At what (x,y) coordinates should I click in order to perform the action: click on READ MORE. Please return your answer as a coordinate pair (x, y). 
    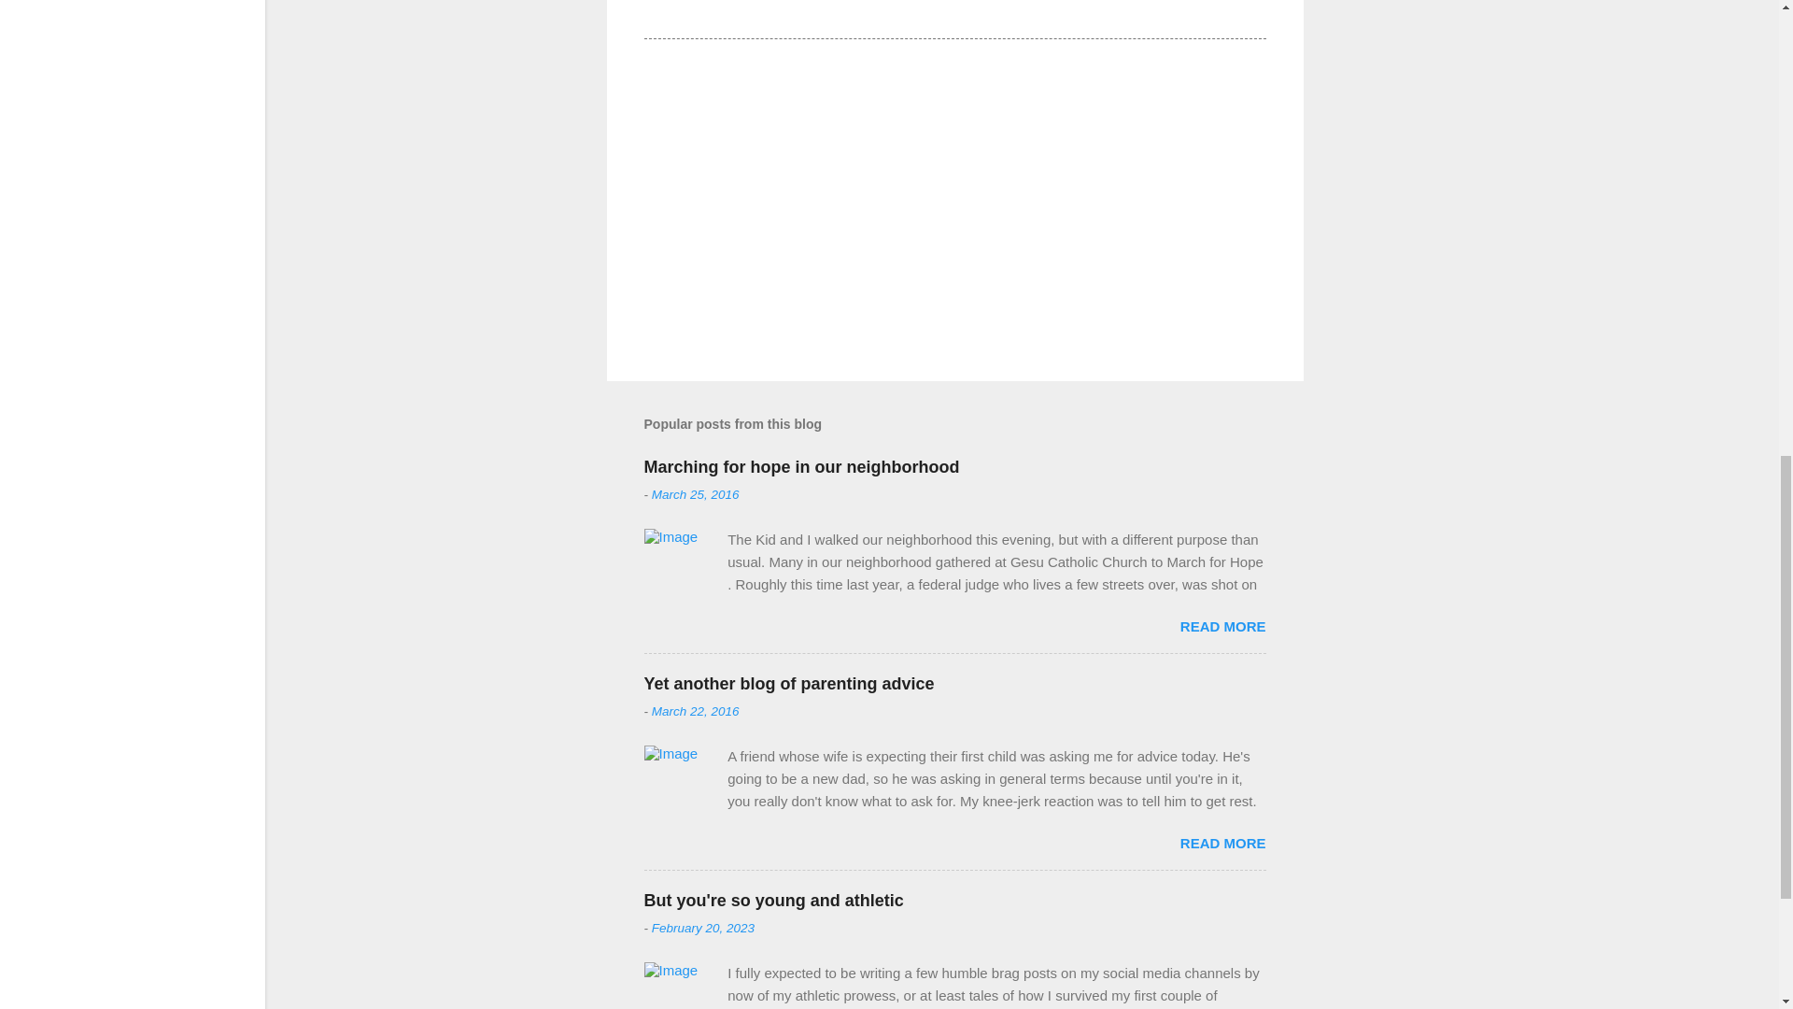
    Looking at the image, I should click on (1222, 843).